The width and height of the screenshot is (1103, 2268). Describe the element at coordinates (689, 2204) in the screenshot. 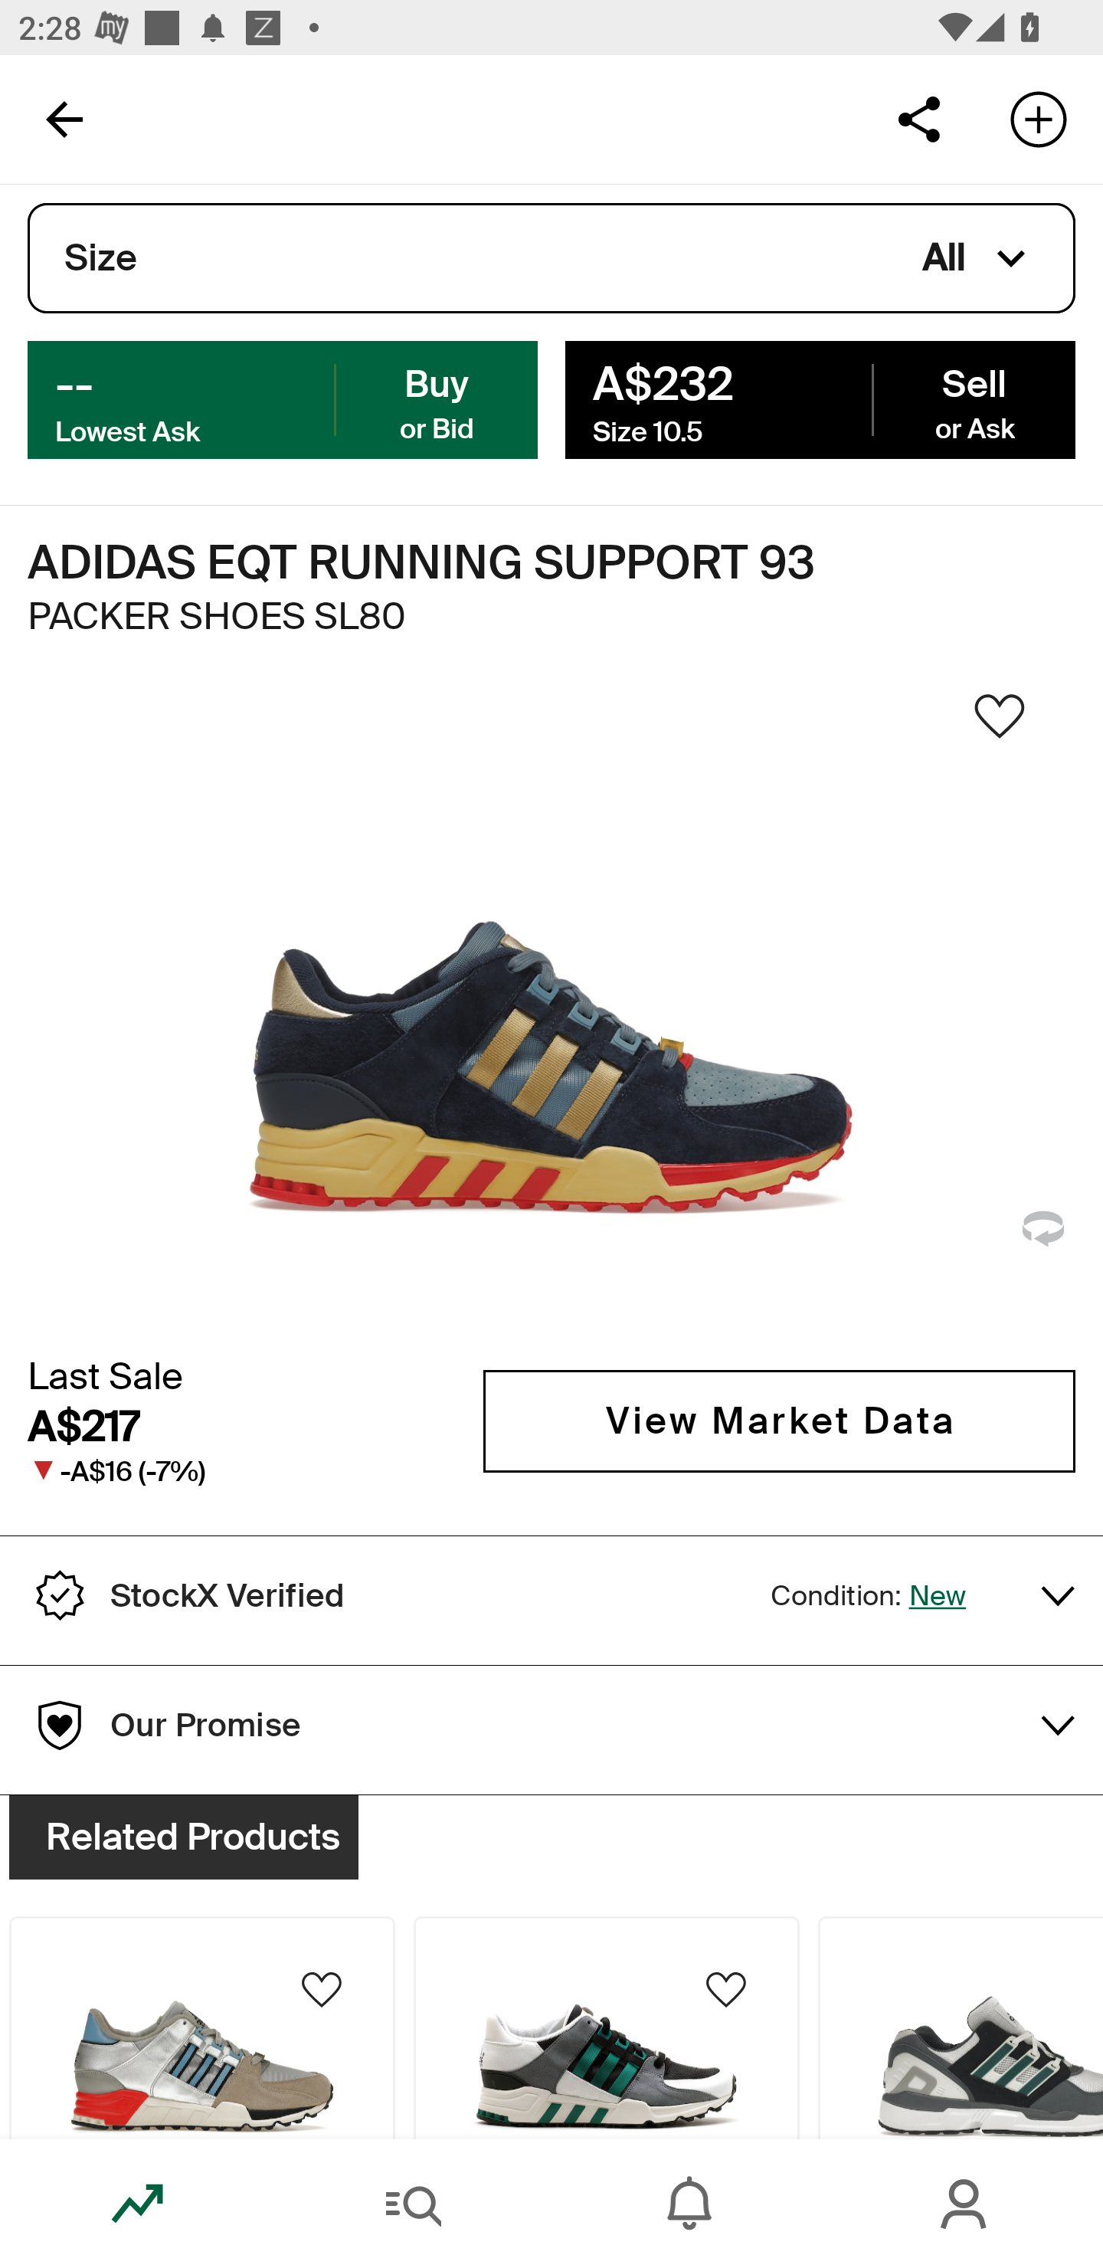

I see `Inbox` at that location.